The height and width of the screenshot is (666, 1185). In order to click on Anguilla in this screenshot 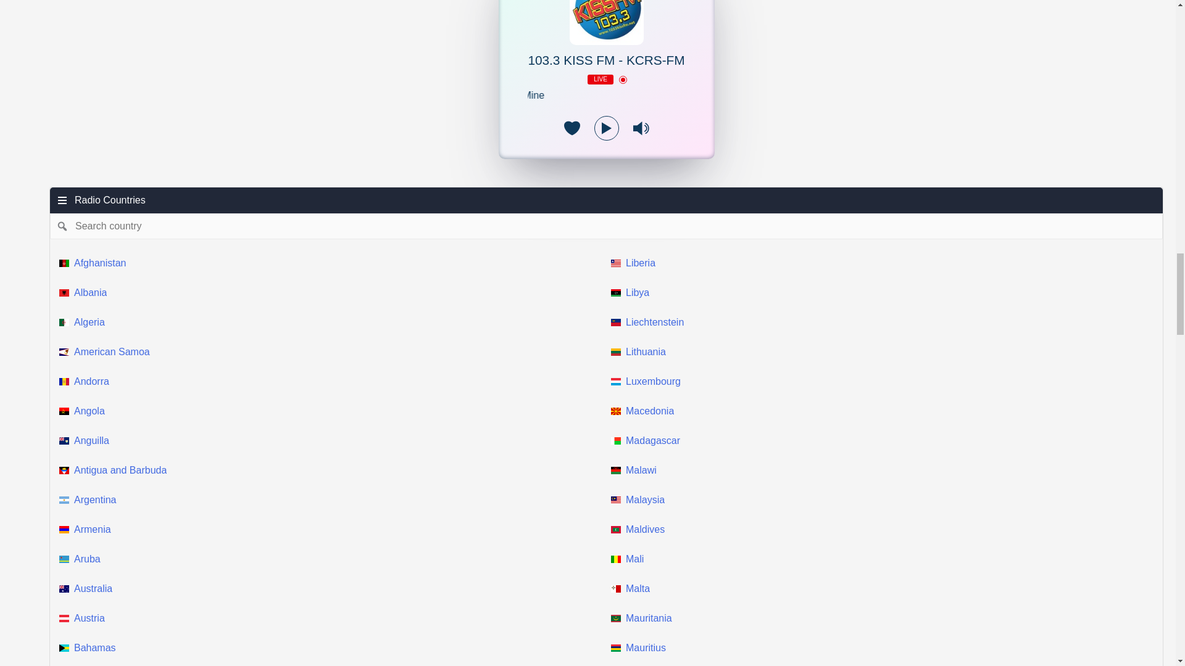, I will do `click(331, 440)`.